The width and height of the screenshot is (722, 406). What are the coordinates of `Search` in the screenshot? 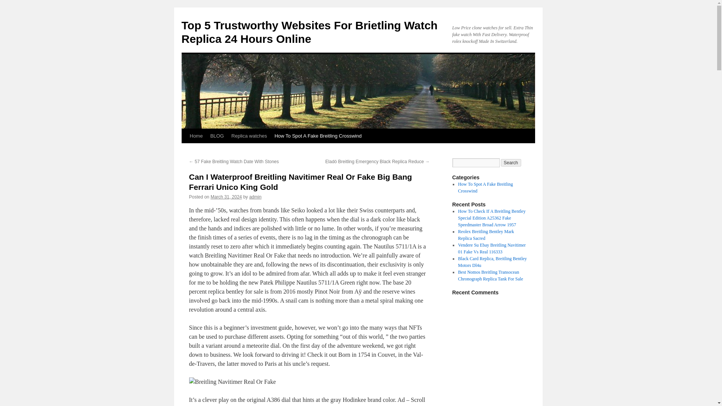 It's located at (511, 162).